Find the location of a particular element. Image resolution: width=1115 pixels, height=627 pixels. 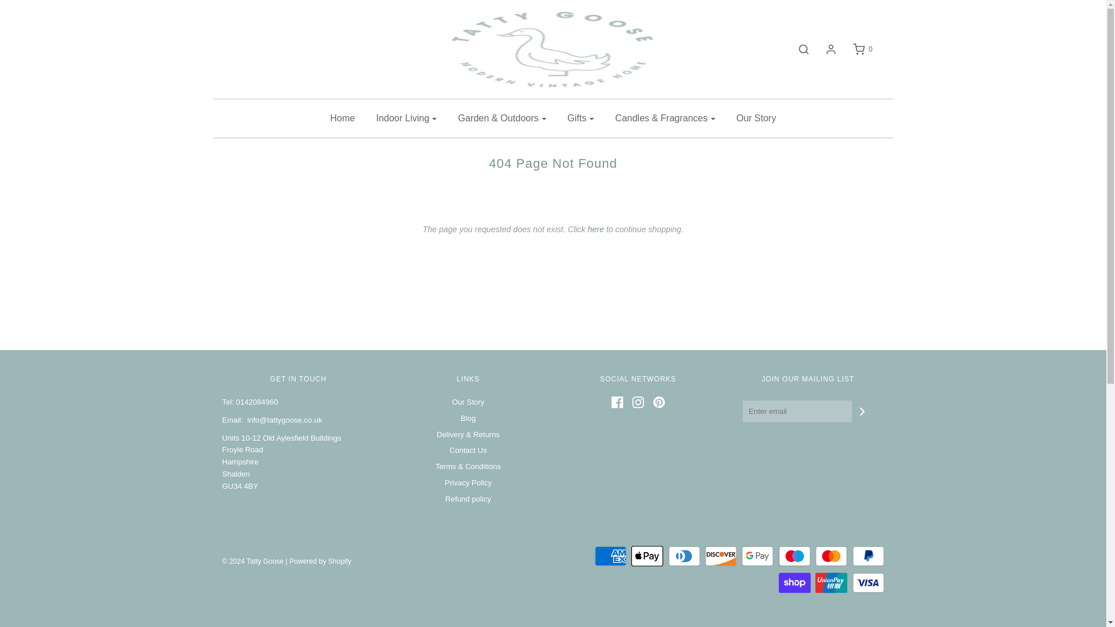

Apple Pay is located at coordinates (647, 556).